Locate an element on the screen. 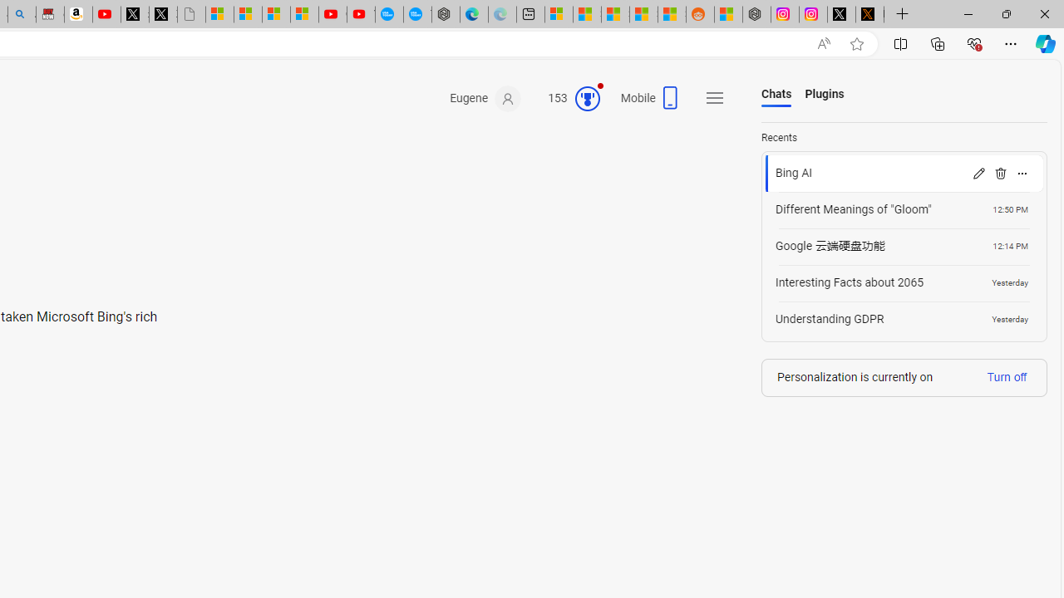 This screenshot has height=598, width=1064. Microsoft Rewards 153 is located at coordinates (567, 99).